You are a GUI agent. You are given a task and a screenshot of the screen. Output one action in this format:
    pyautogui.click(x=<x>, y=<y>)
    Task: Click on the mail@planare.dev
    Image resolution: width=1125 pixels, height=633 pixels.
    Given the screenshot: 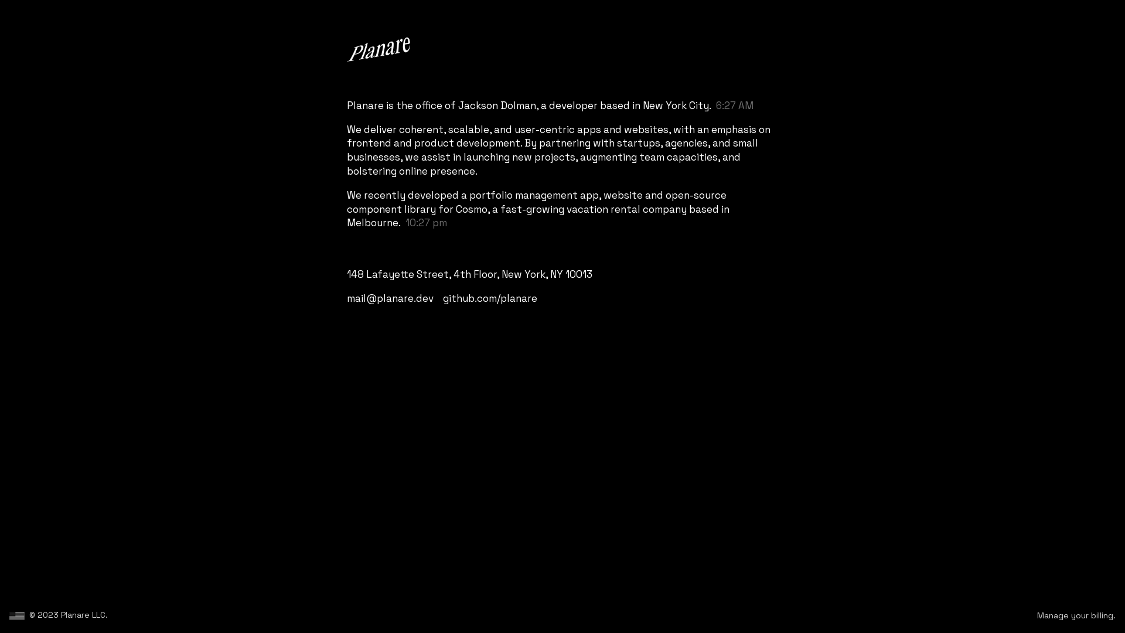 What is the action you would take?
    pyautogui.click(x=390, y=298)
    